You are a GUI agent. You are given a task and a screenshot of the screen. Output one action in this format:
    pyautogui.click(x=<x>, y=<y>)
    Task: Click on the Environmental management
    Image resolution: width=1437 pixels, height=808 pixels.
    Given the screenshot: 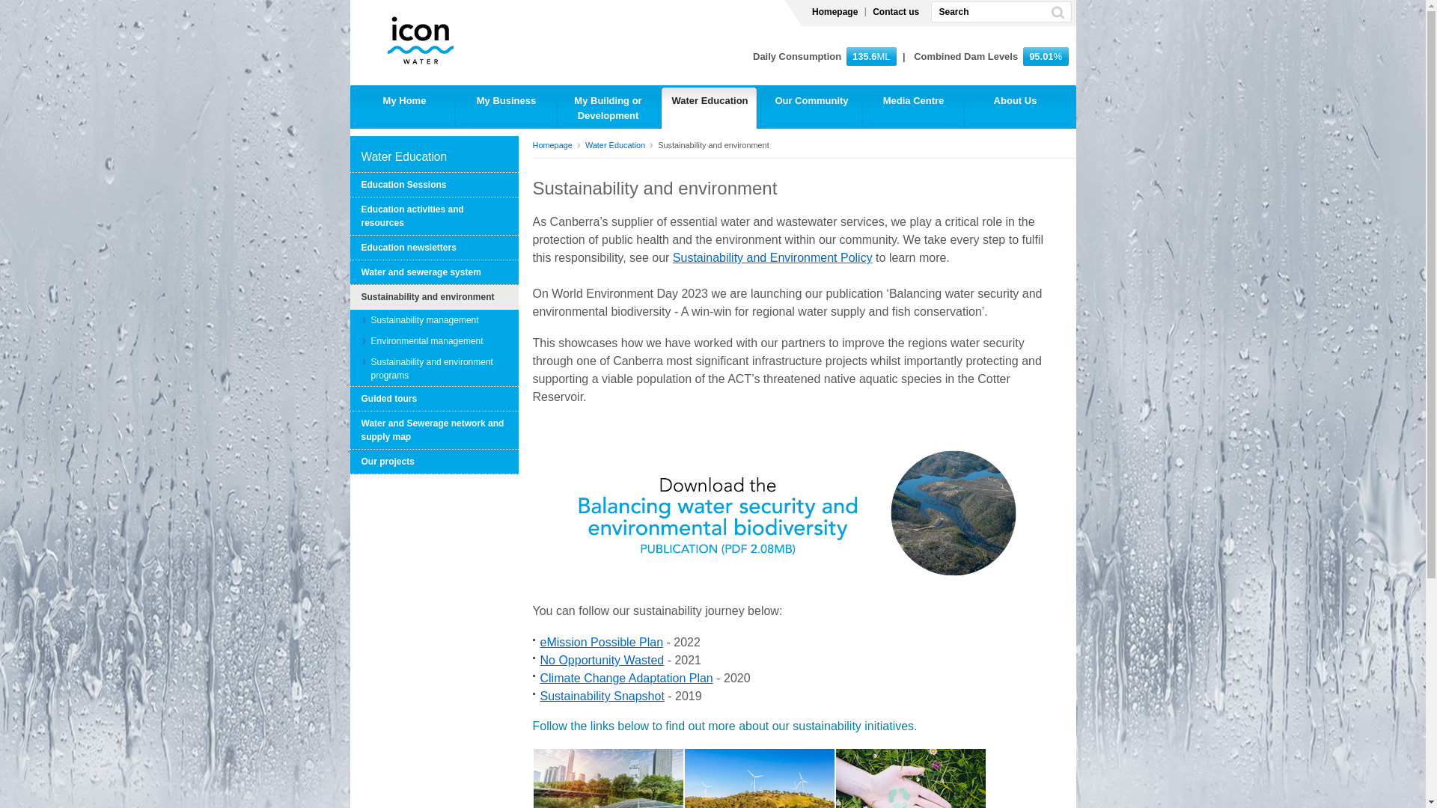 What is the action you would take?
    pyautogui.click(x=434, y=341)
    